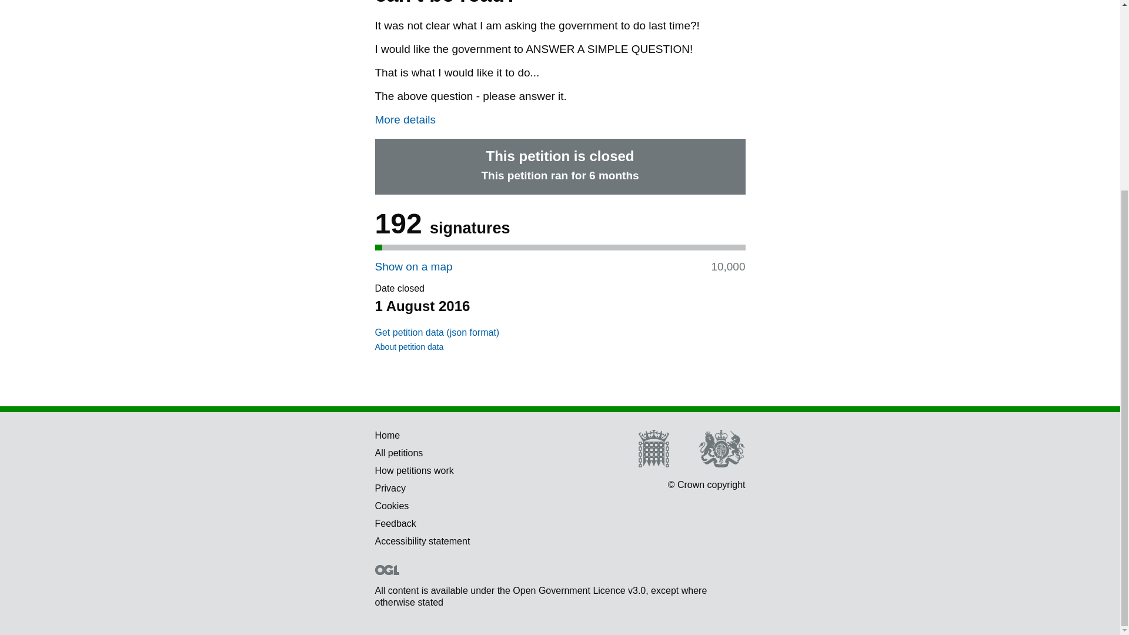  I want to click on Open Government Licence v3.0, so click(579, 590).